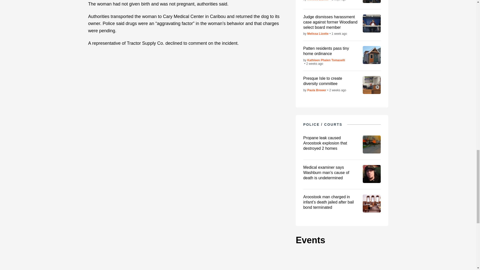 This screenshot has height=270, width=480. I want to click on Posts by Melissa Lizotte, so click(317, 33).